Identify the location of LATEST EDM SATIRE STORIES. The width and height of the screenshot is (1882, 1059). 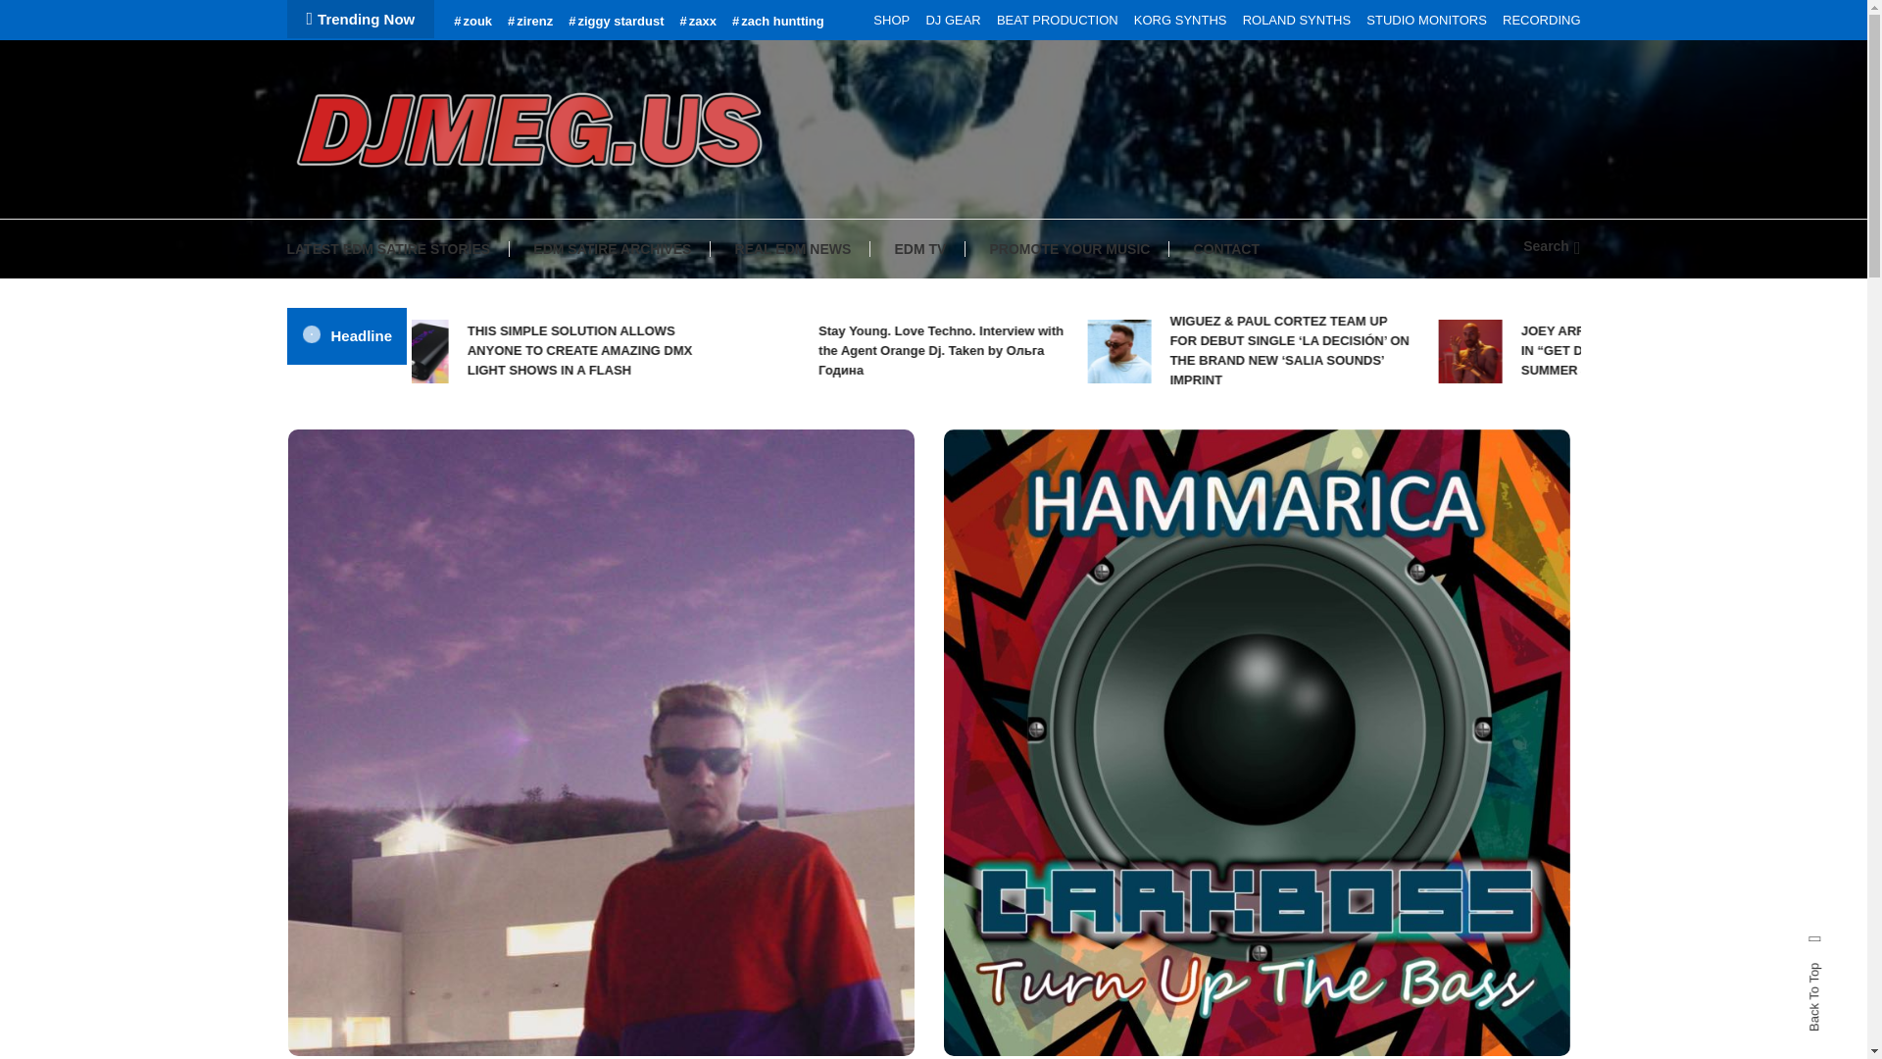
(398, 249).